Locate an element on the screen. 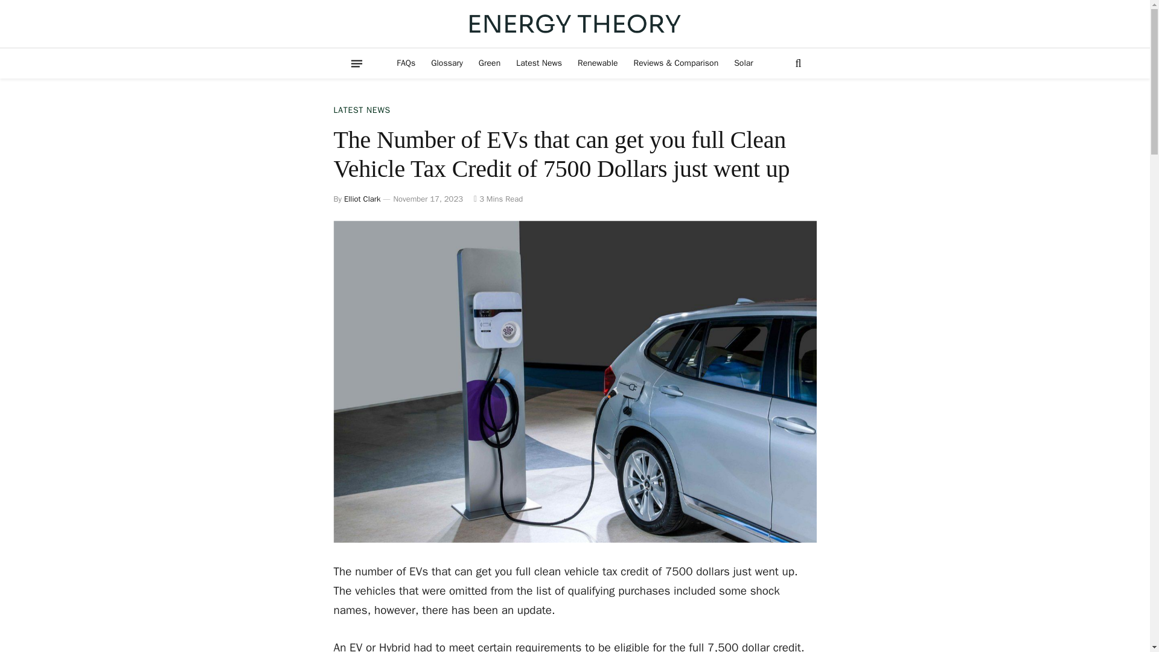 The width and height of the screenshot is (1159, 652). Energy Theory is located at coordinates (575, 24).